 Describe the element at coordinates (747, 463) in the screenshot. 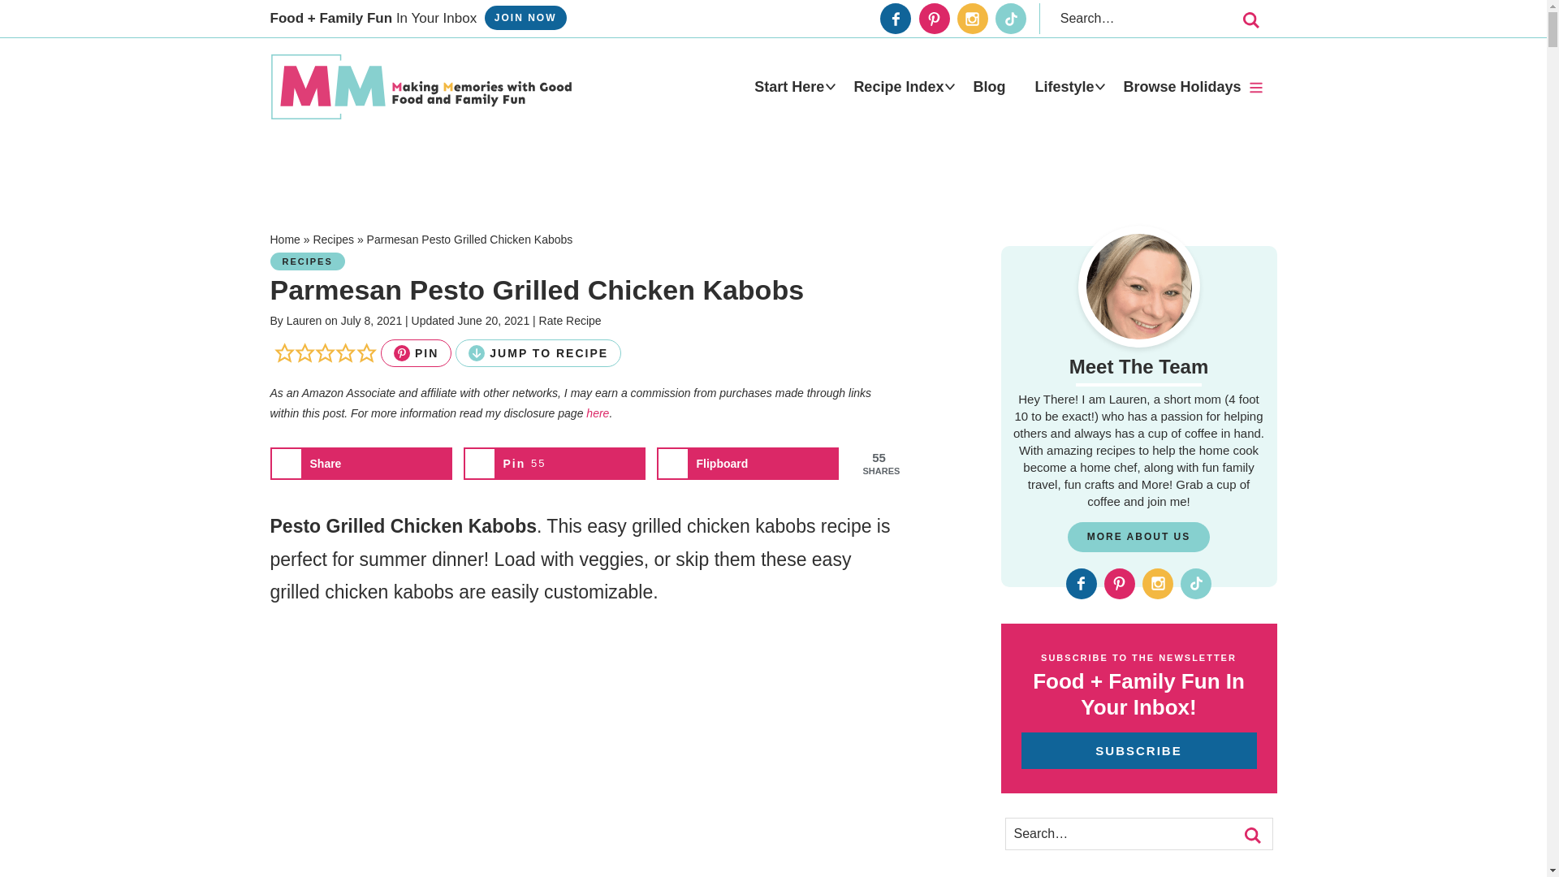

I see `Share on Flipboard` at that location.